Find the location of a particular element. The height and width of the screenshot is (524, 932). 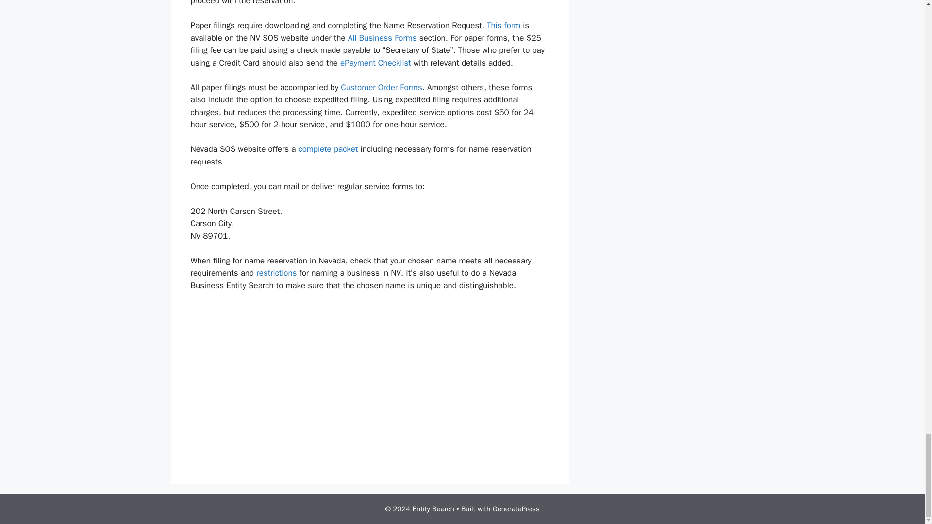

All Business Forms is located at coordinates (382, 38).